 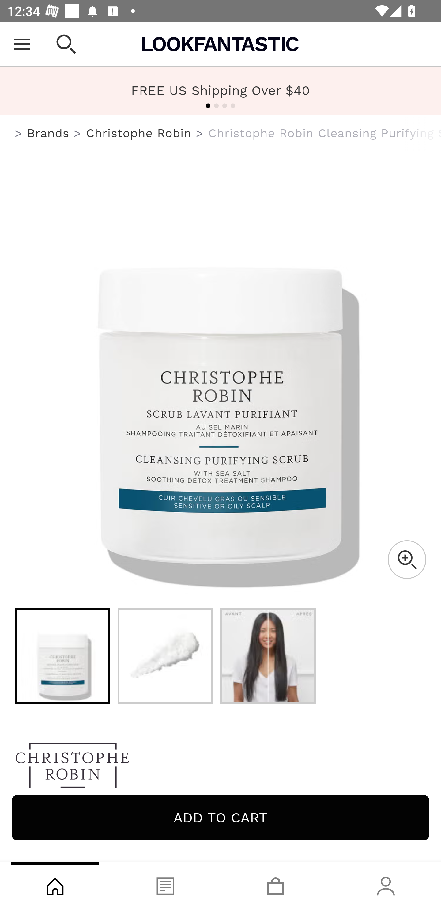 I want to click on Open search, so click(x=66, y=44).